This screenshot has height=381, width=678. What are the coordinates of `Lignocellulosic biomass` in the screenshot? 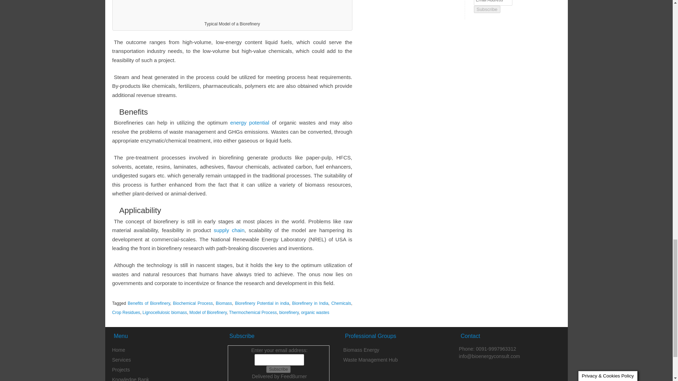 It's located at (165, 313).